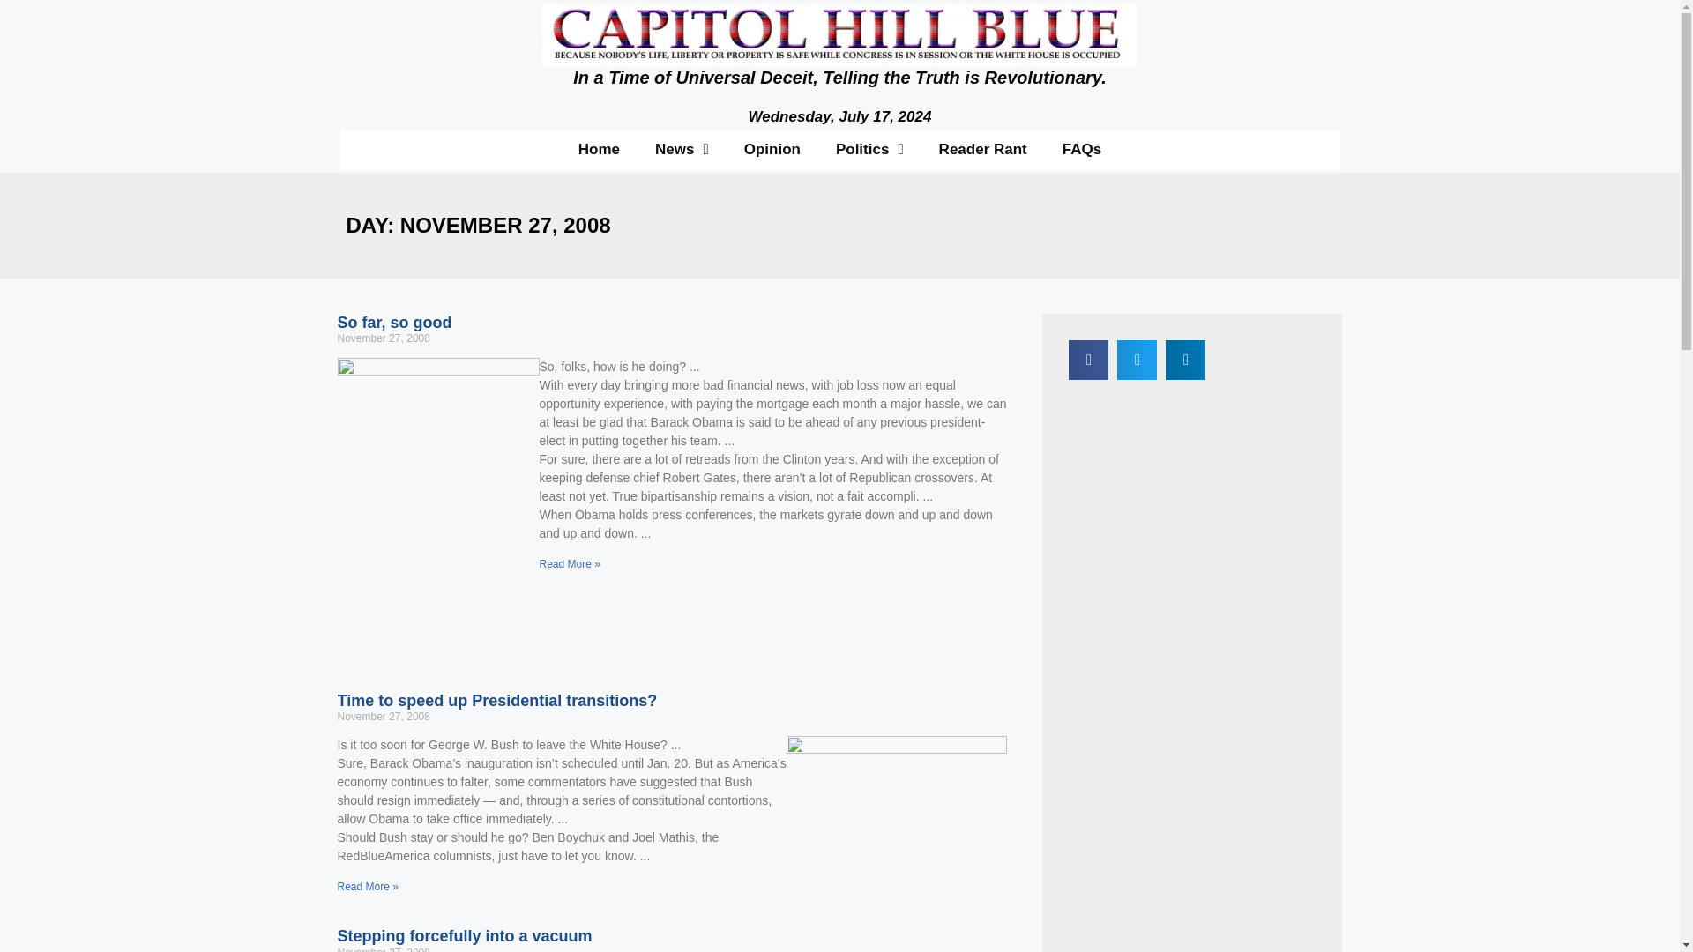 The image size is (1693, 952). I want to click on News, so click(682, 148).